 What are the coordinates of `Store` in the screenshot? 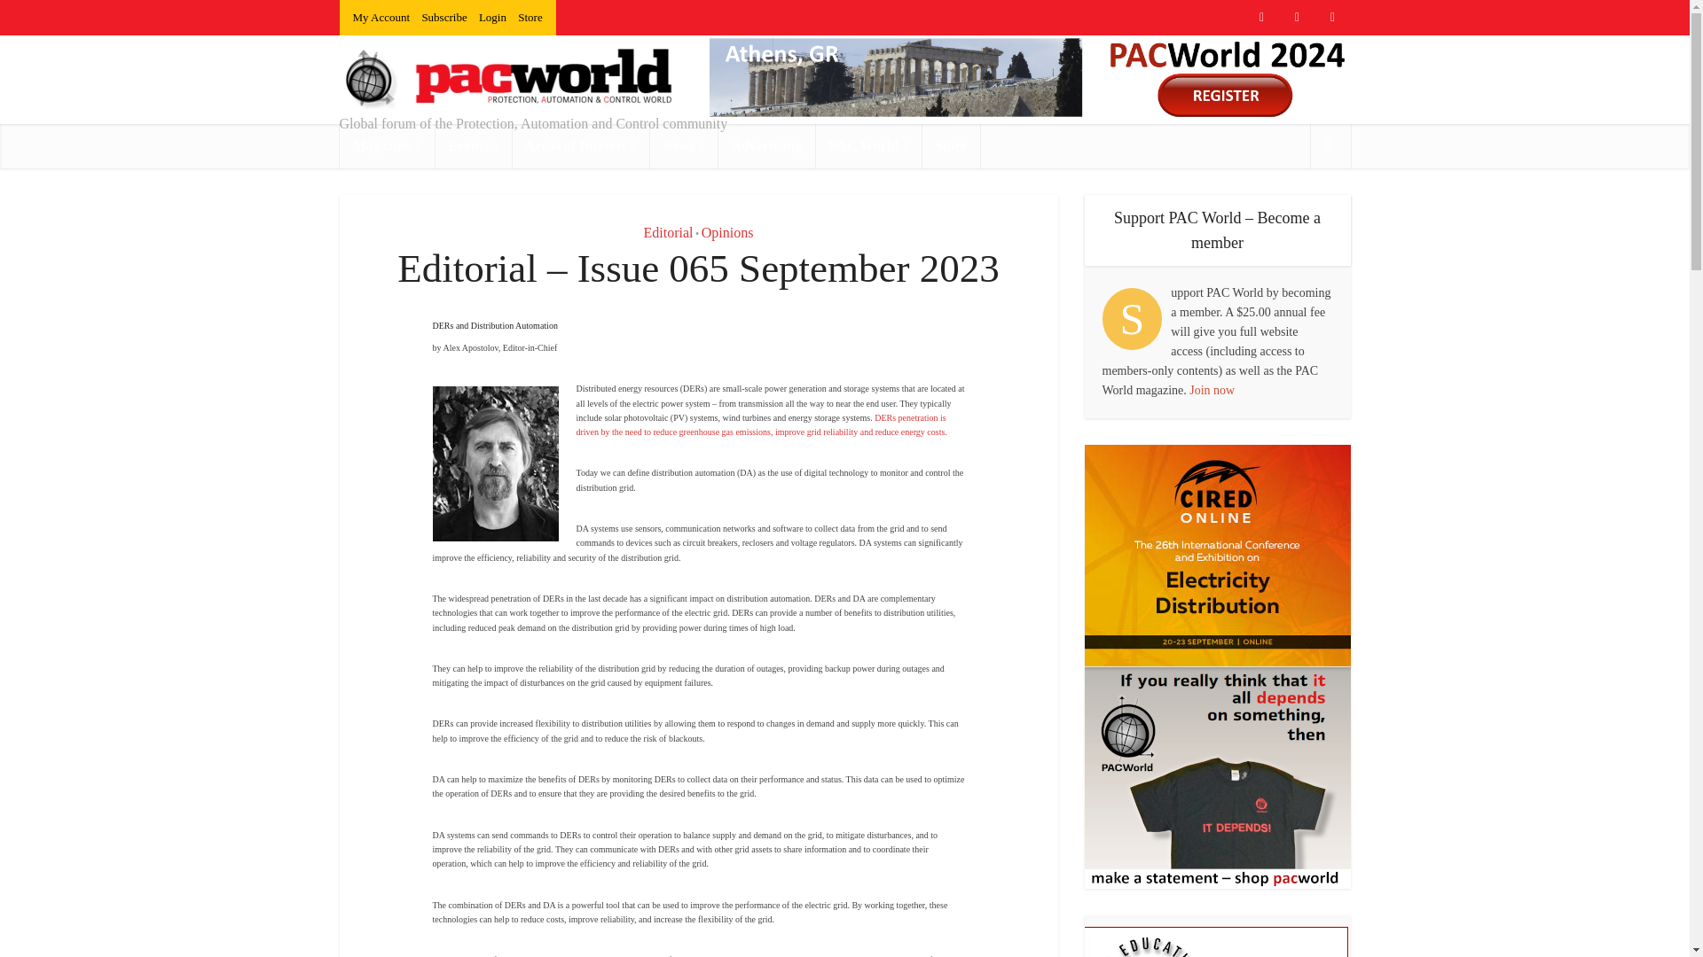 It's located at (951, 146).